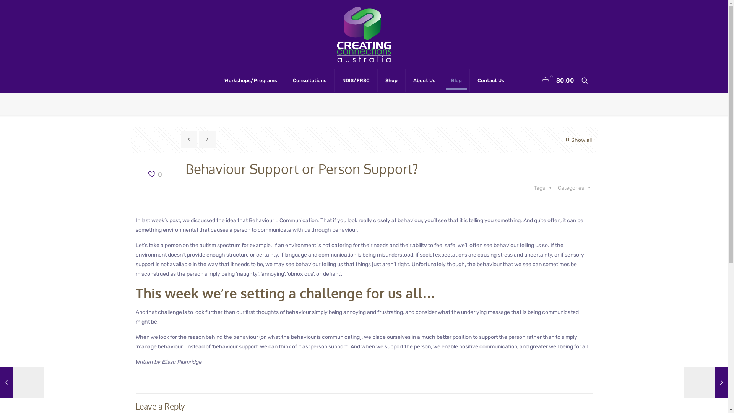  Describe the element at coordinates (251, 81) in the screenshot. I see `Workshops/Programs` at that location.